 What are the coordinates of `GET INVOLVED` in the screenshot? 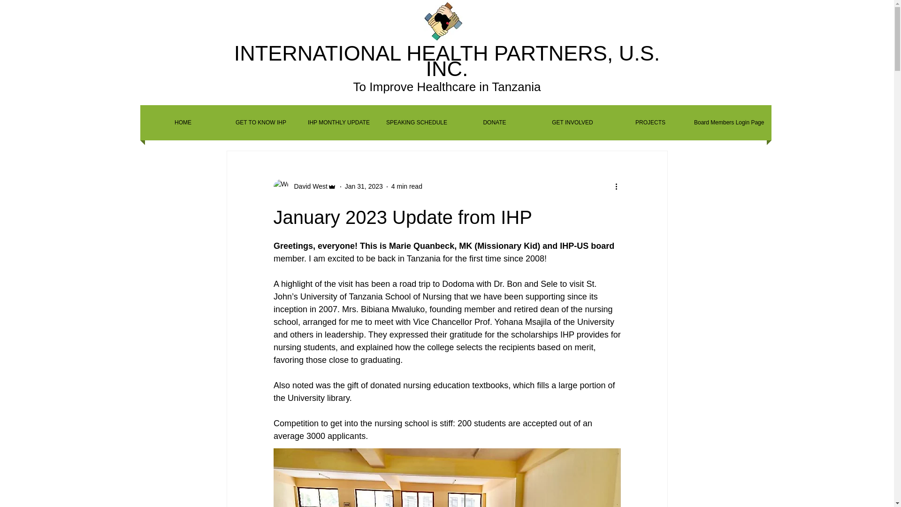 It's located at (573, 123).